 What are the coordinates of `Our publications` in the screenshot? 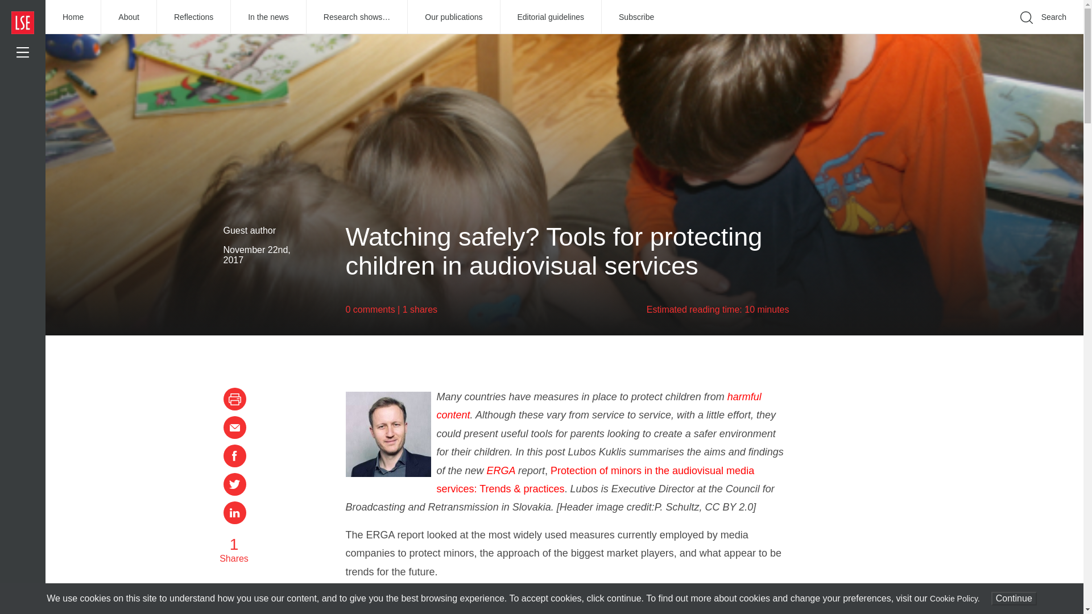 It's located at (454, 17).